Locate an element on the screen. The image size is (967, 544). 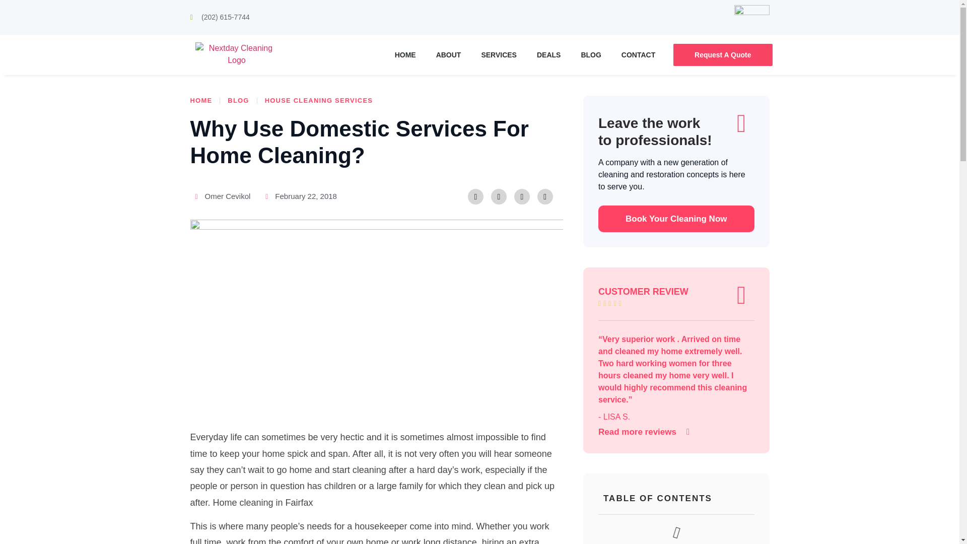
DEALS is located at coordinates (548, 54).